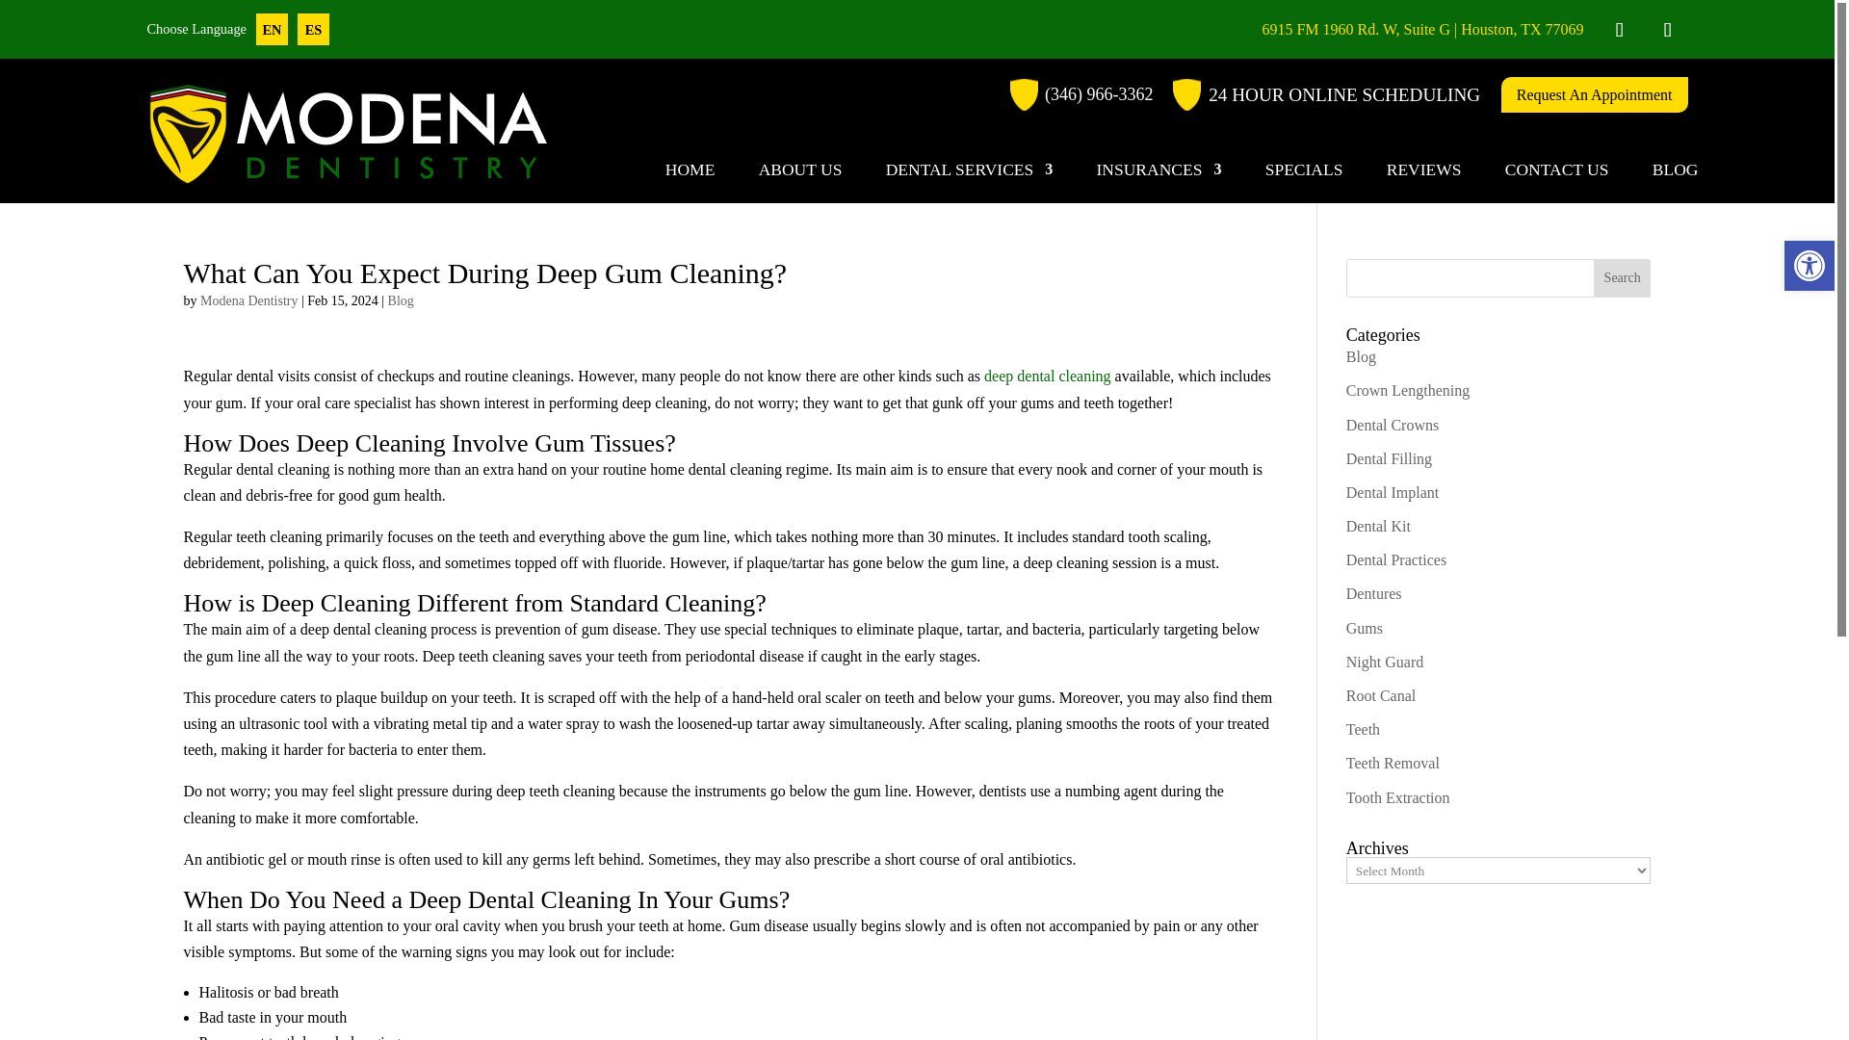  I want to click on CONTACT US, so click(1556, 173).